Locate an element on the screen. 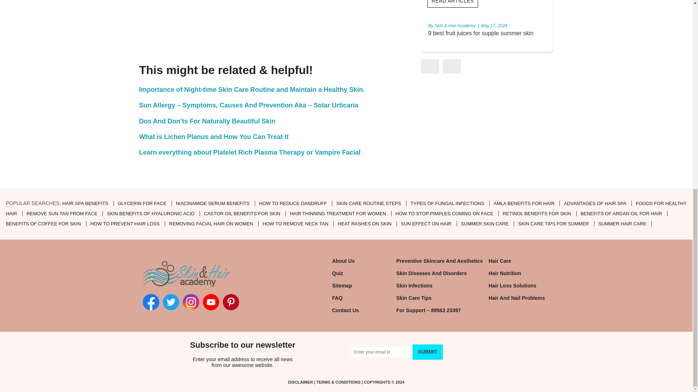  SUBMIT is located at coordinates (428, 352).